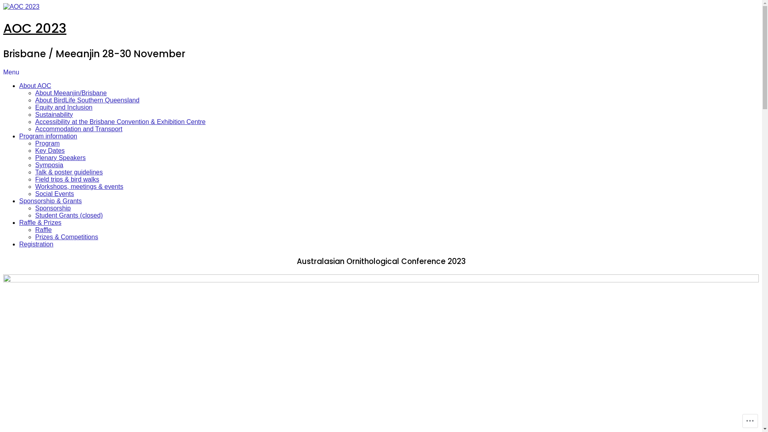 The height and width of the screenshot is (432, 768). I want to click on Sustainability, so click(54, 114).